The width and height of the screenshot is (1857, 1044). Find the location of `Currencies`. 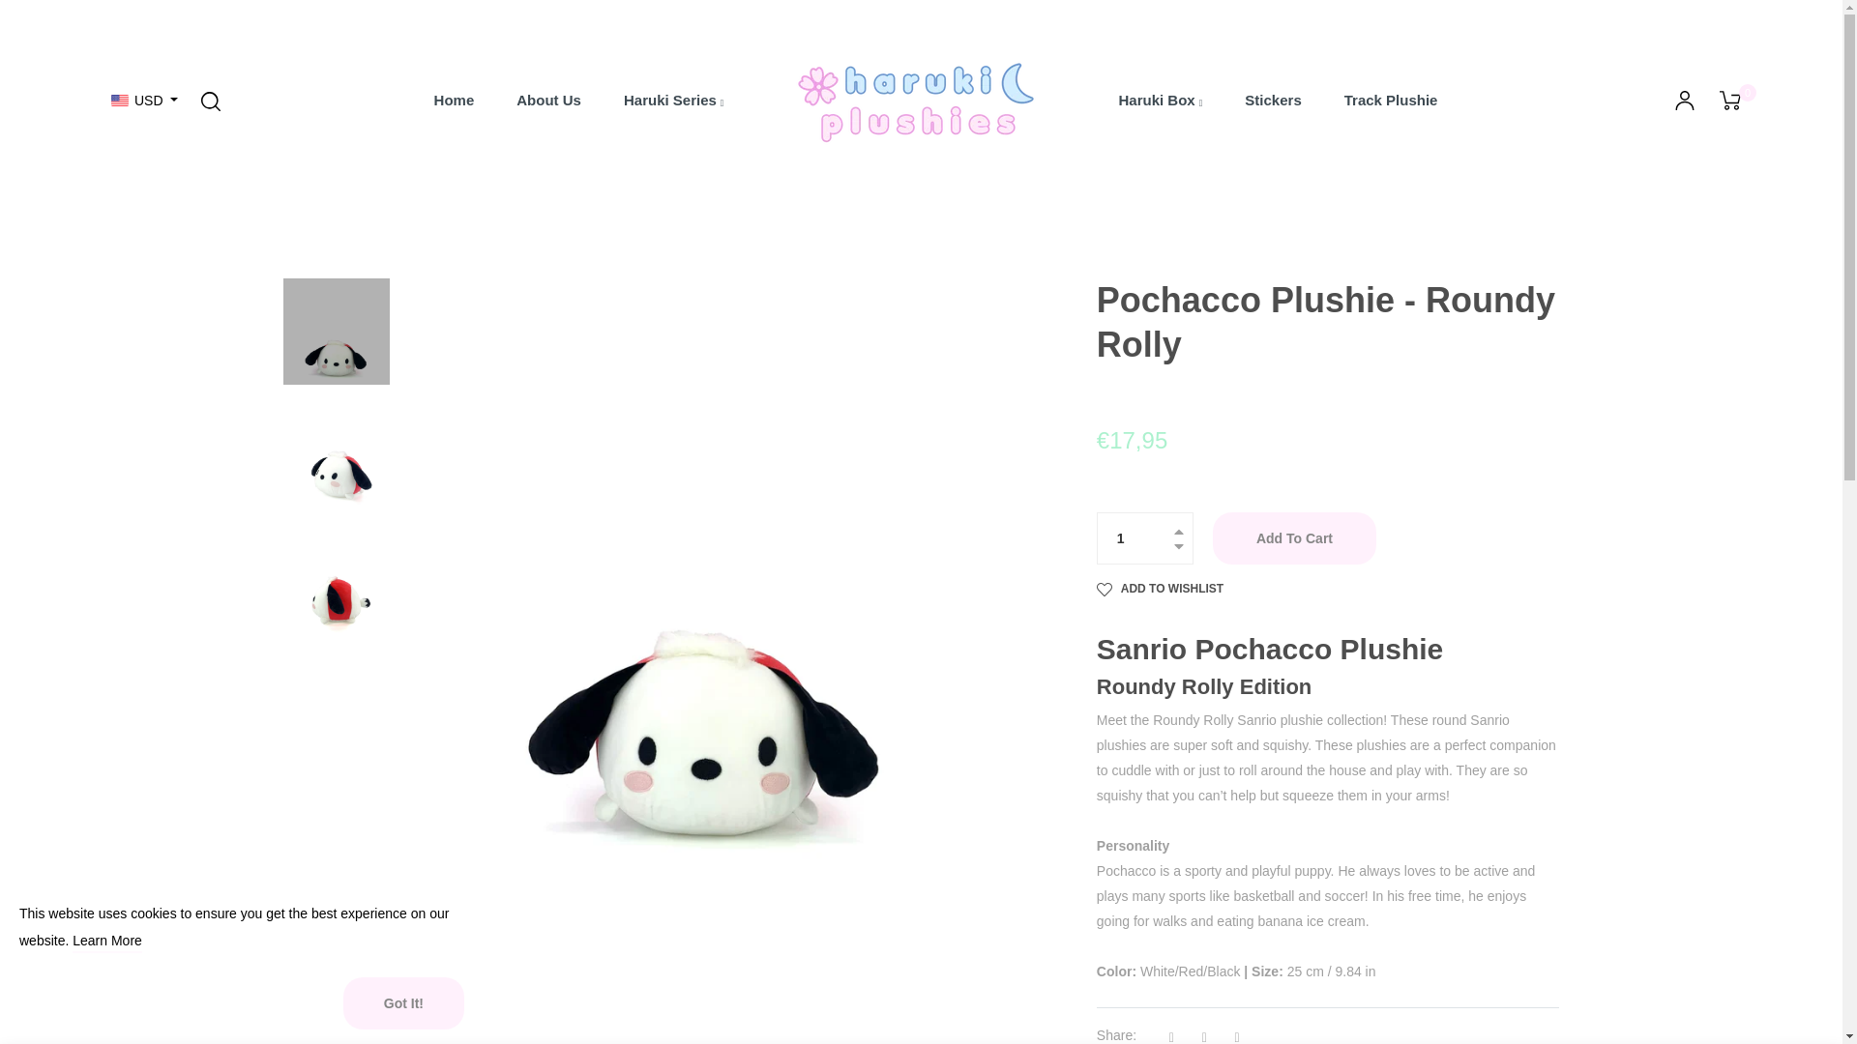

Currencies is located at coordinates (145, 101).